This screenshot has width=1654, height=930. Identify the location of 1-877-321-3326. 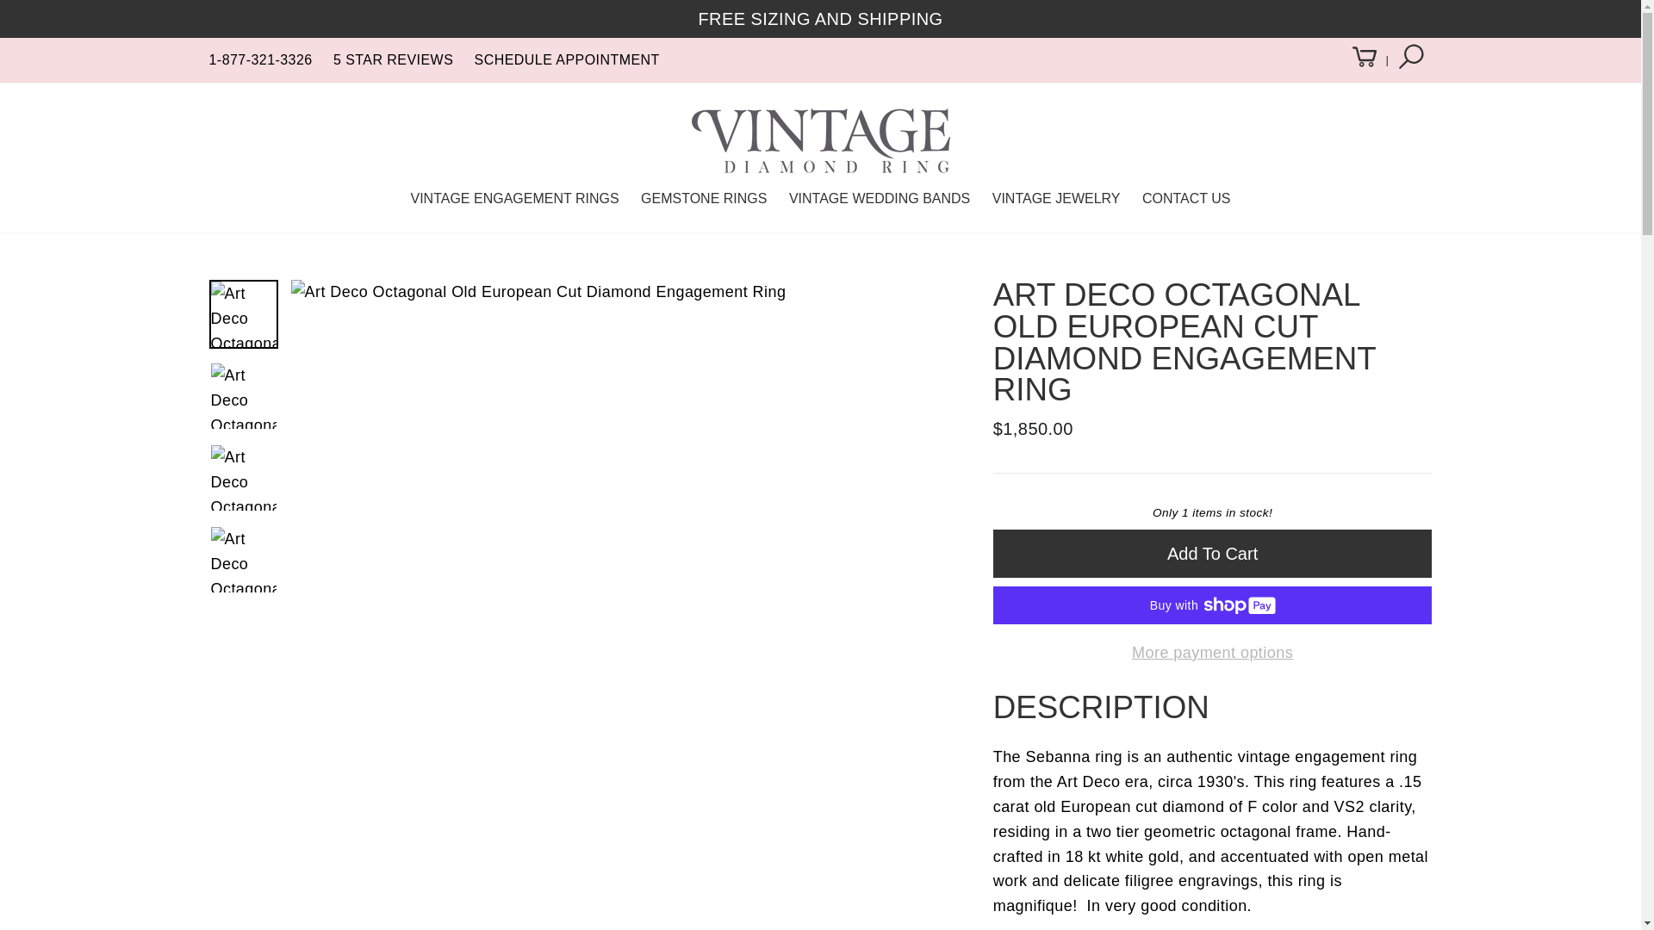
(260, 59).